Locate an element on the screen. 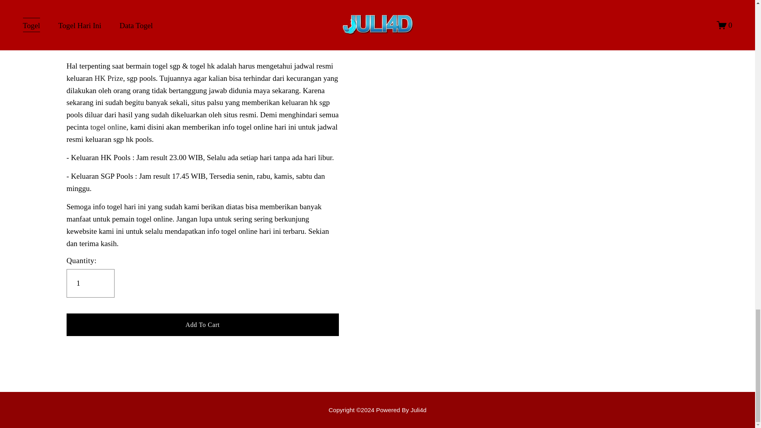 This screenshot has height=428, width=761. Add To Cart is located at coordinates (203, 324).